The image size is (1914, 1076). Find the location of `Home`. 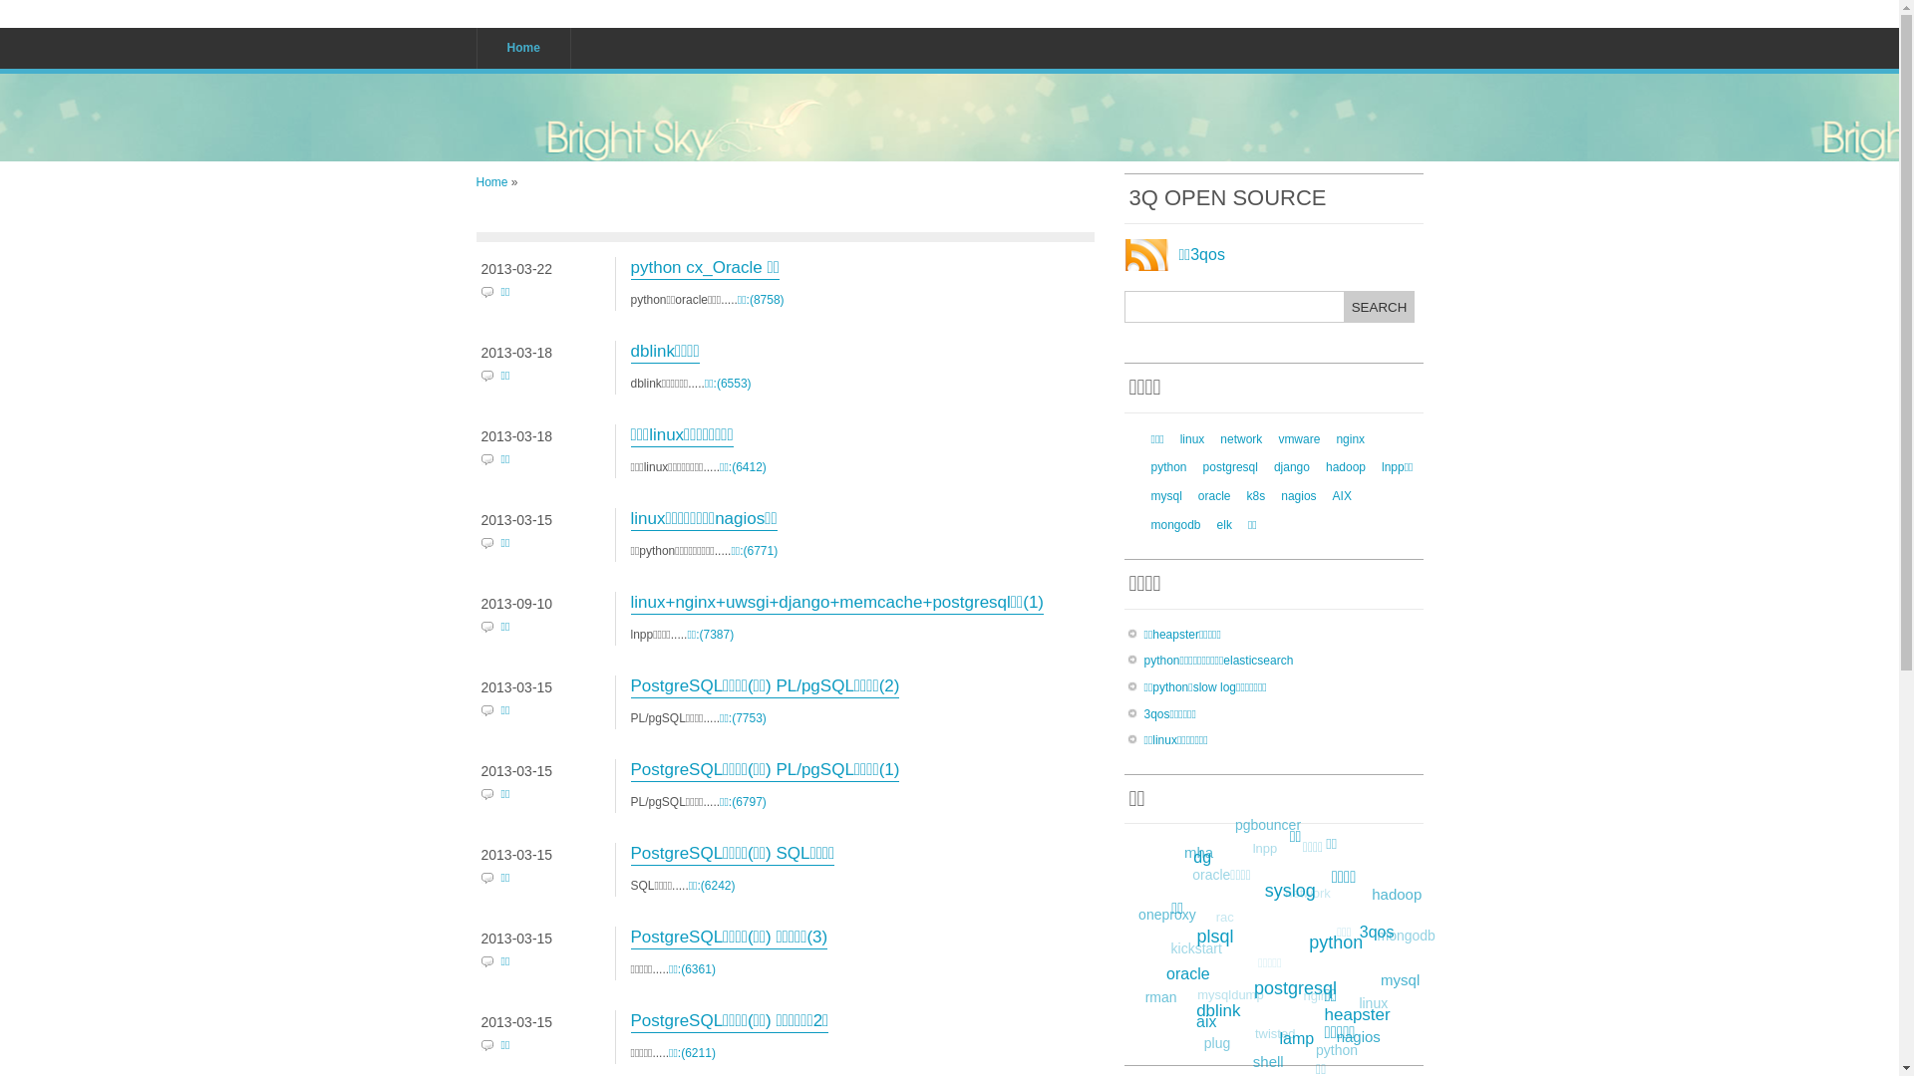

Home is located at coordinates (492, 182).